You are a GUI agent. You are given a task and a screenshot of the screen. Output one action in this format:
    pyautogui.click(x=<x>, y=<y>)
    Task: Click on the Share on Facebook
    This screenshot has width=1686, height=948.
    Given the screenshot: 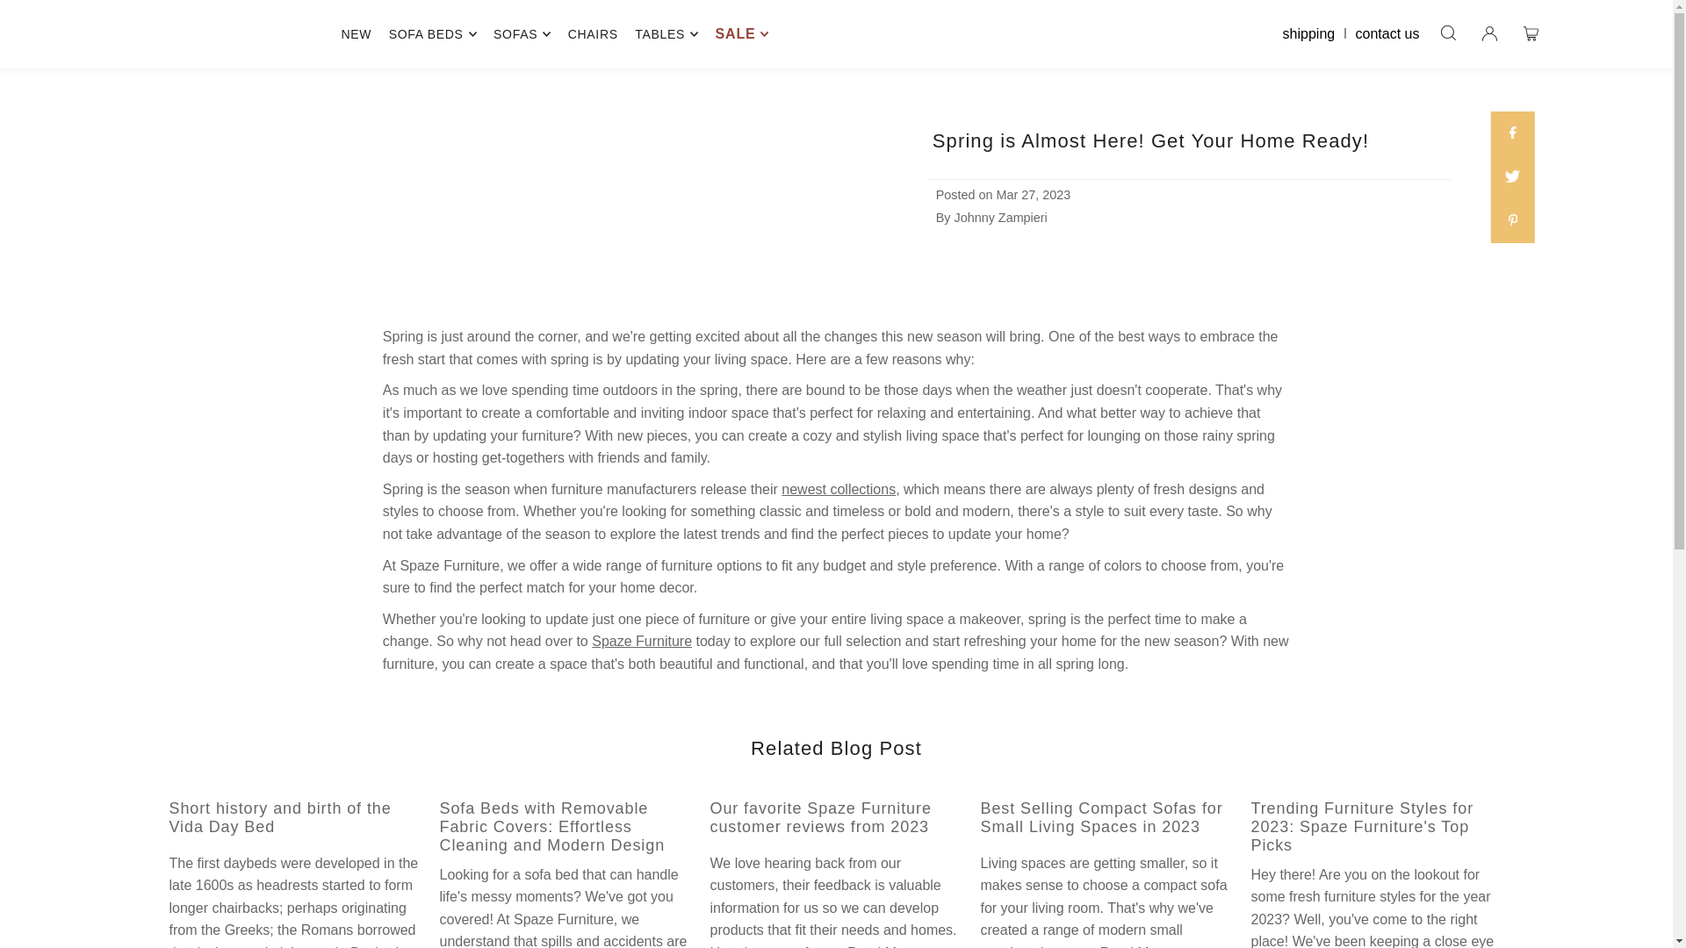 What is the action you would take?
    pyautogui.click(x=1512, y=133)
    